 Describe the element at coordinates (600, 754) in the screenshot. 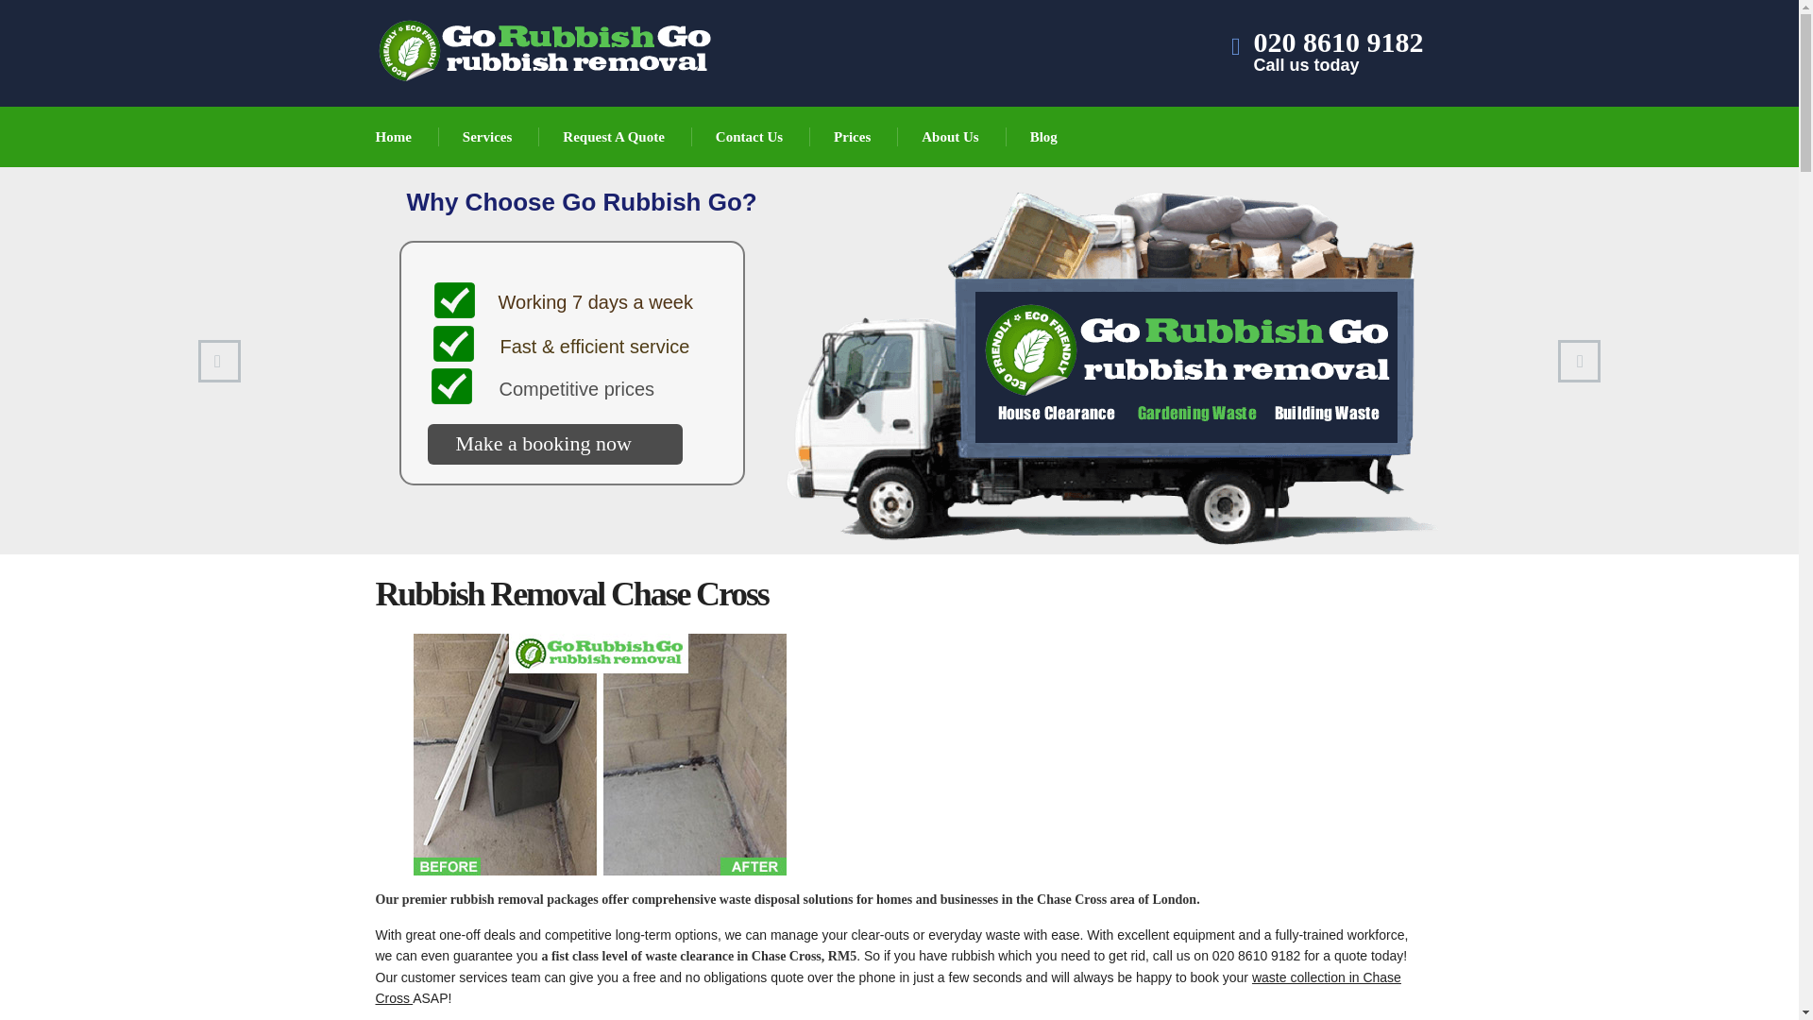

I see `chase-cross-waste-removal` at that location.